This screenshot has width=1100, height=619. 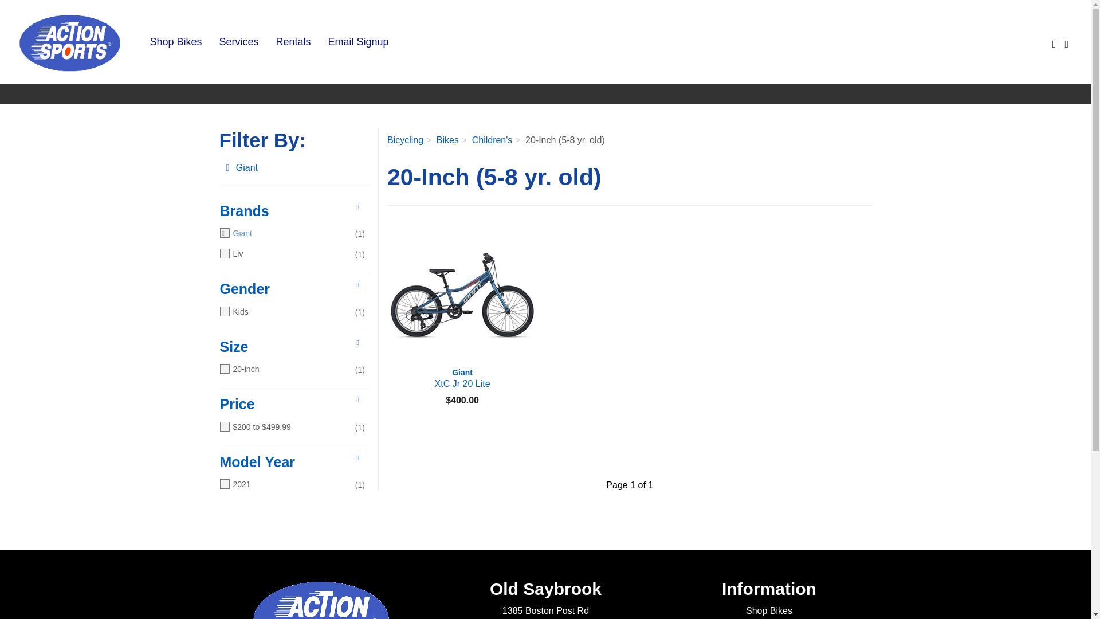 I want to click on Children's, so click(x=290, y=289).